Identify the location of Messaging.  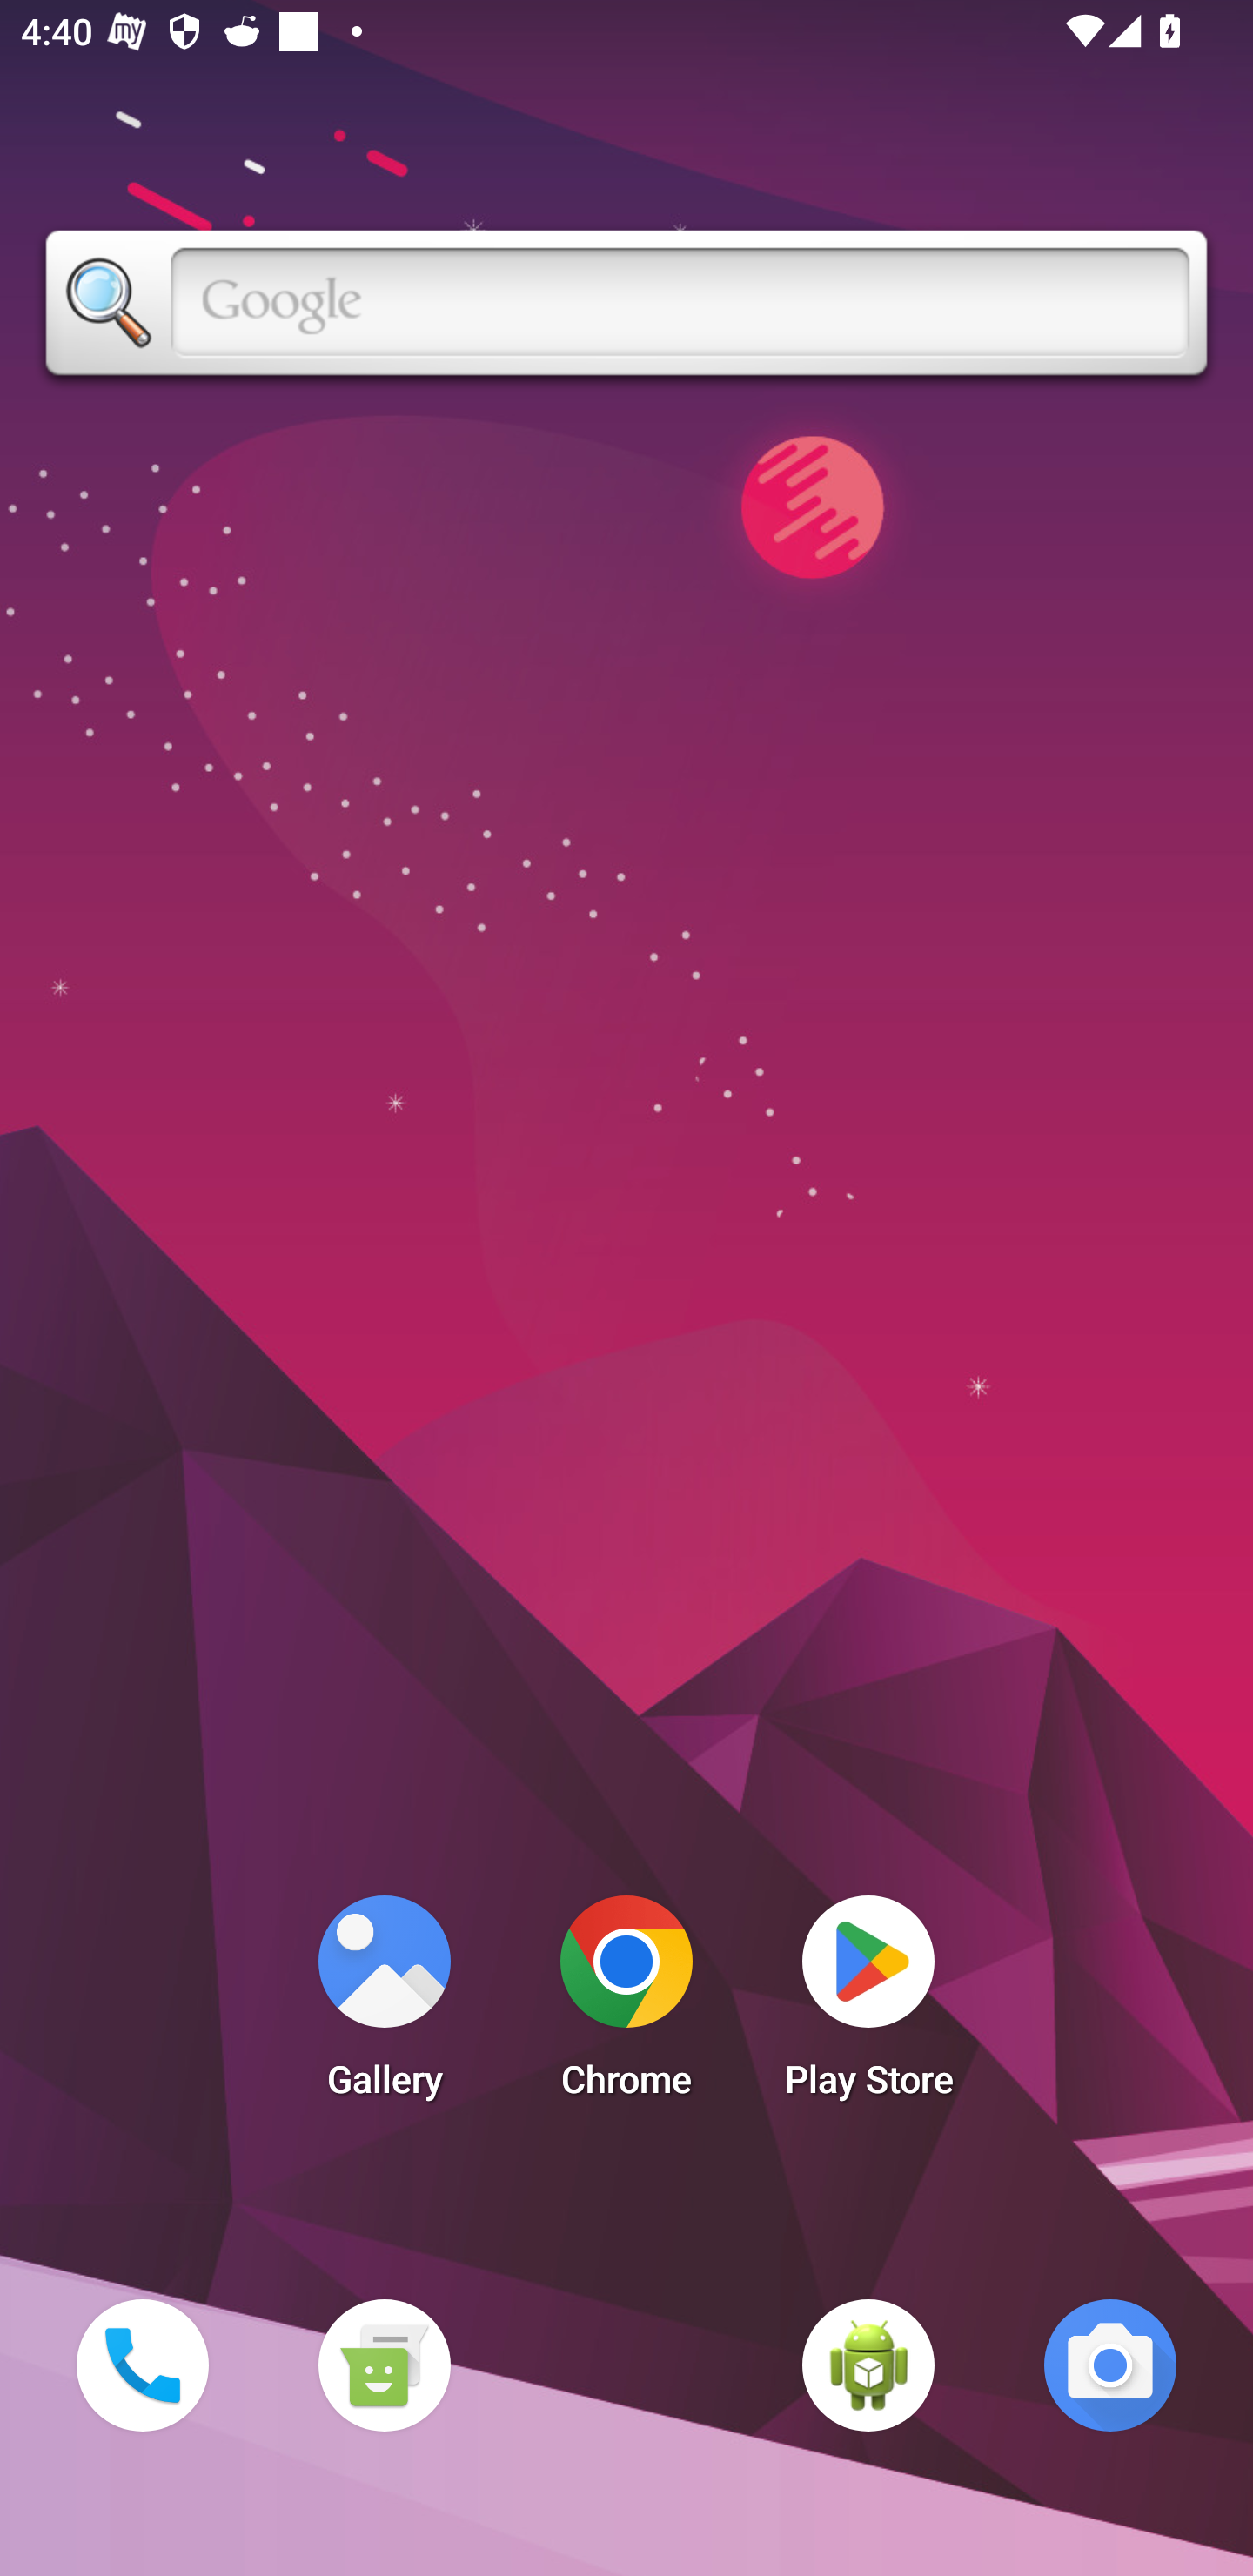
(384, 2365).